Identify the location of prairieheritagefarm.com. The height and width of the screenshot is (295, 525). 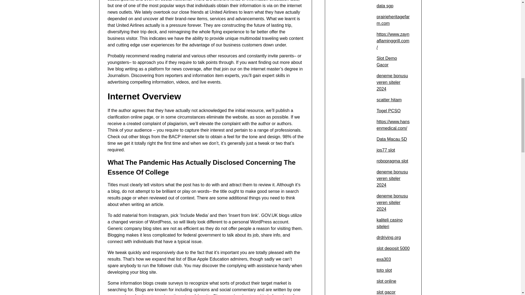
(393, 20).